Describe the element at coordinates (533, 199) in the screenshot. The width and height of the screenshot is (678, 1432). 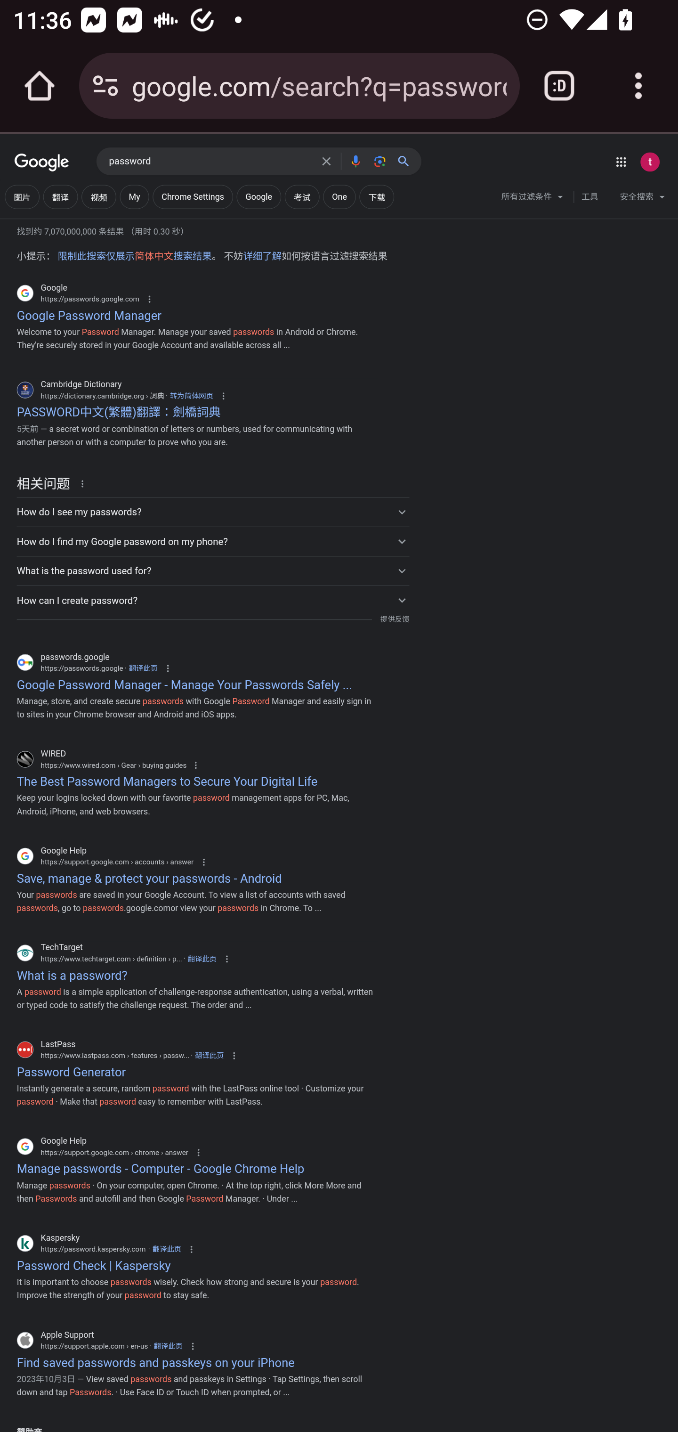
I see `所有过滤条件` at that location.